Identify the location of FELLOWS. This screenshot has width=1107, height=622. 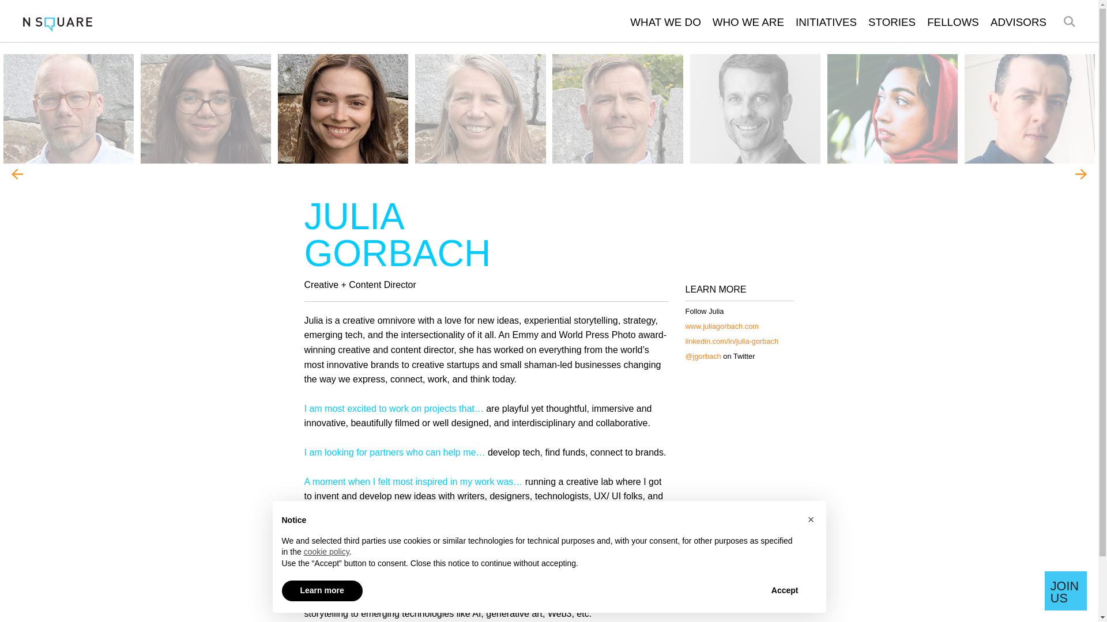
(952, 22).